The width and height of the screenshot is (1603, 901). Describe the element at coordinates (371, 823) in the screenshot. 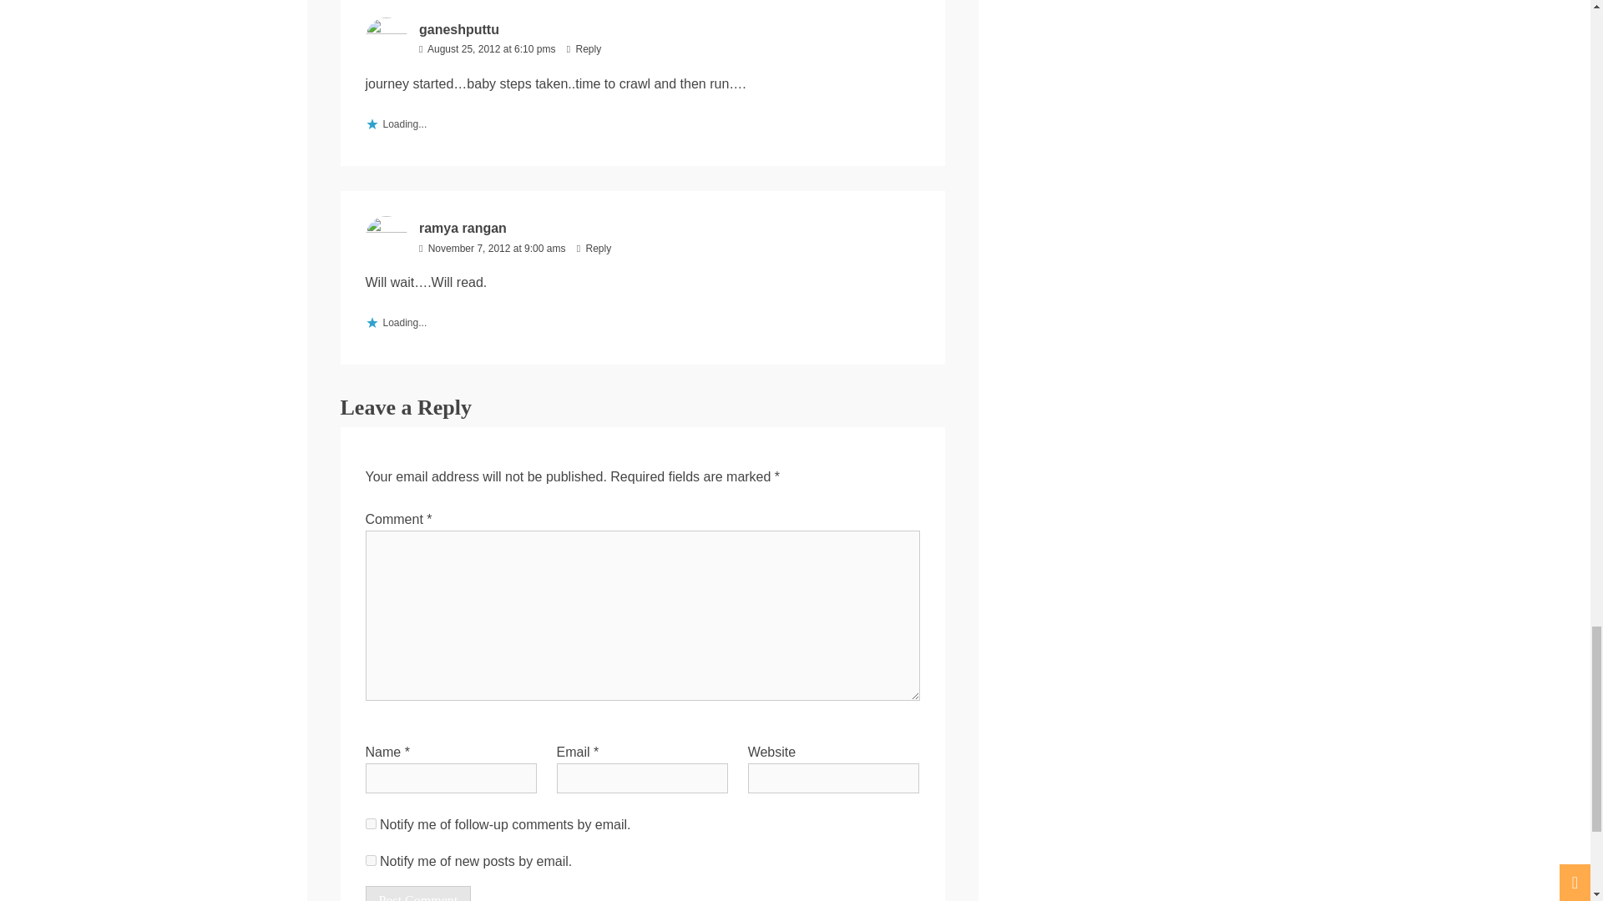

I see `subscribe` at that location.